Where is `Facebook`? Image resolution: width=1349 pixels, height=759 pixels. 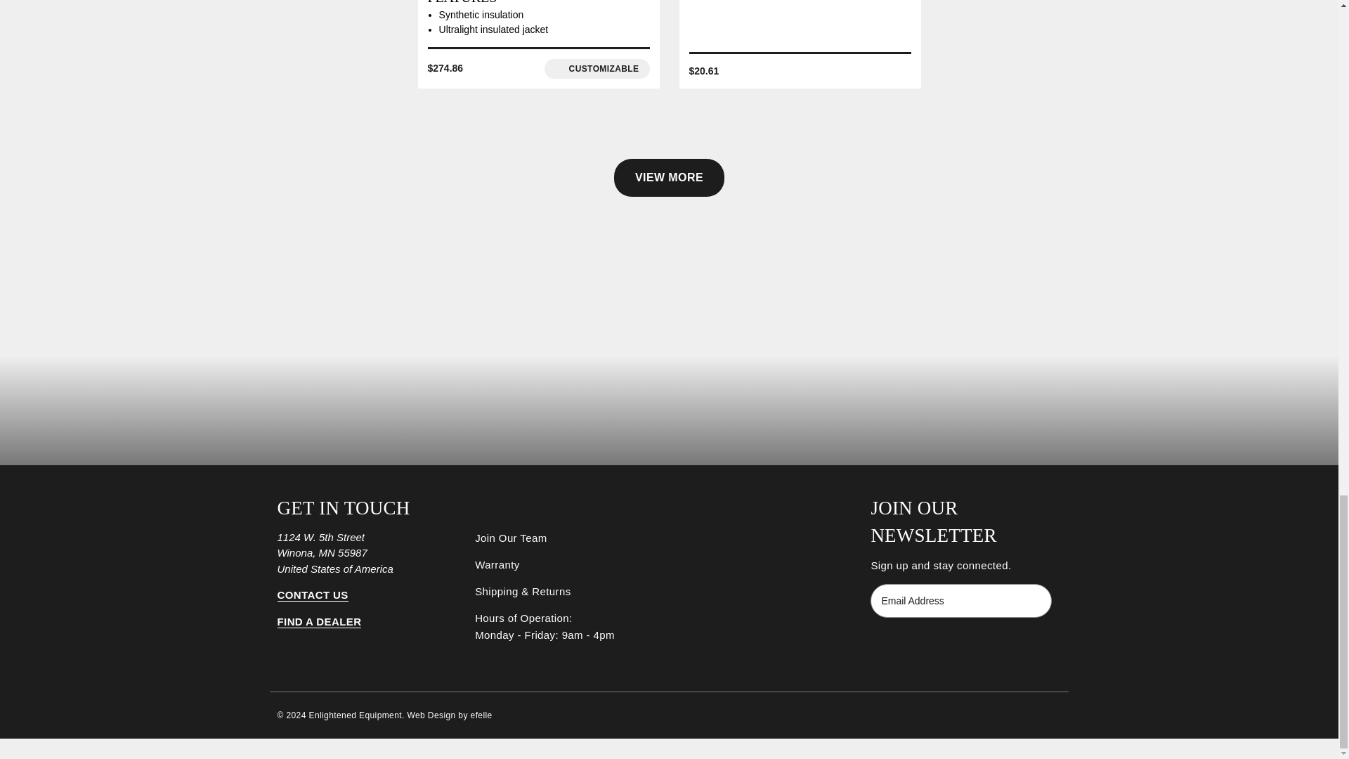
Facebook is located at coordinates (877, 646).